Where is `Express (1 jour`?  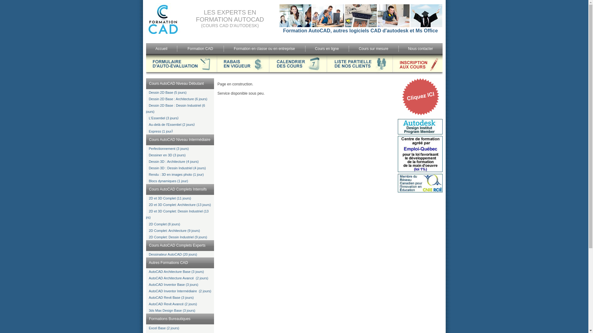
Express (1 jour is located at coordinates (160, 131).